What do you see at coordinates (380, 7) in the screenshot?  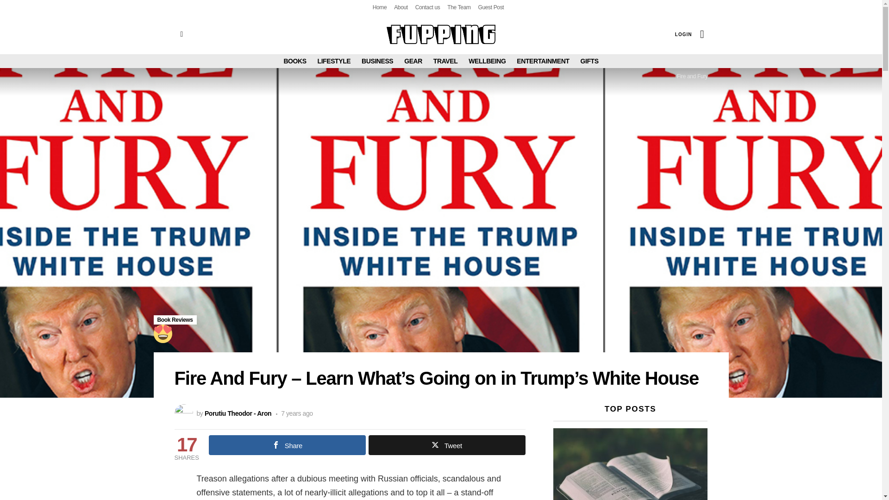 I see `Home` at bounding box center [380, 7].